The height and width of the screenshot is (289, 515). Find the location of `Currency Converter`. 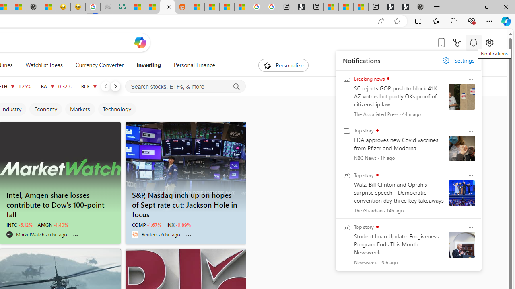

Currency Converter is located at coordinates (99, 65).